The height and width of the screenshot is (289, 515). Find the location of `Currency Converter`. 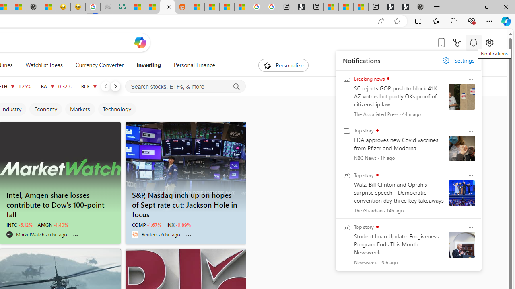

Currency Converter is located at coordinates (99, 65).